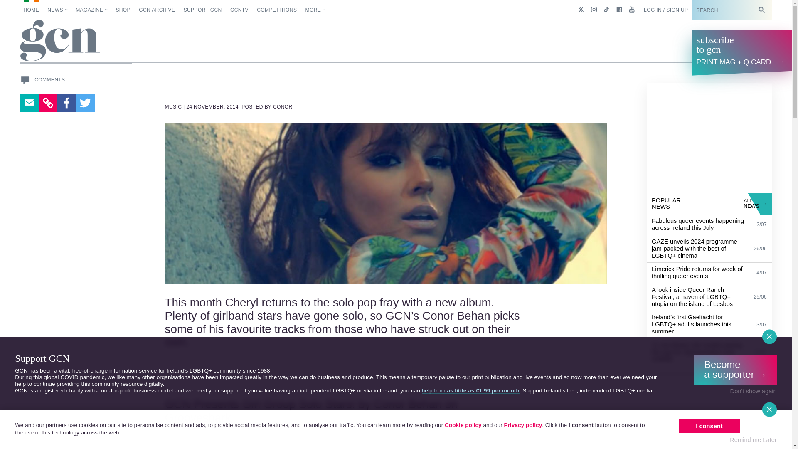 The height and width of the screenshot is (449, 798). Describe the element at coordinates (202, 10) in the screenshot. I see `SUPPORT GCN` at that location.